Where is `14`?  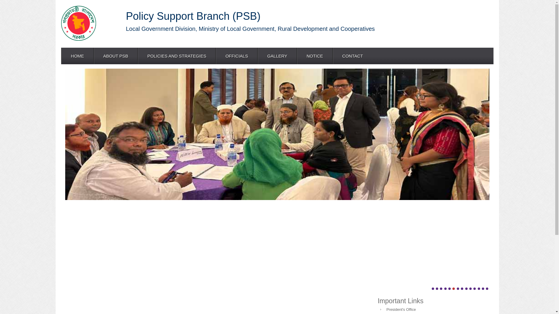
14 is located at coordinates (487, 289).